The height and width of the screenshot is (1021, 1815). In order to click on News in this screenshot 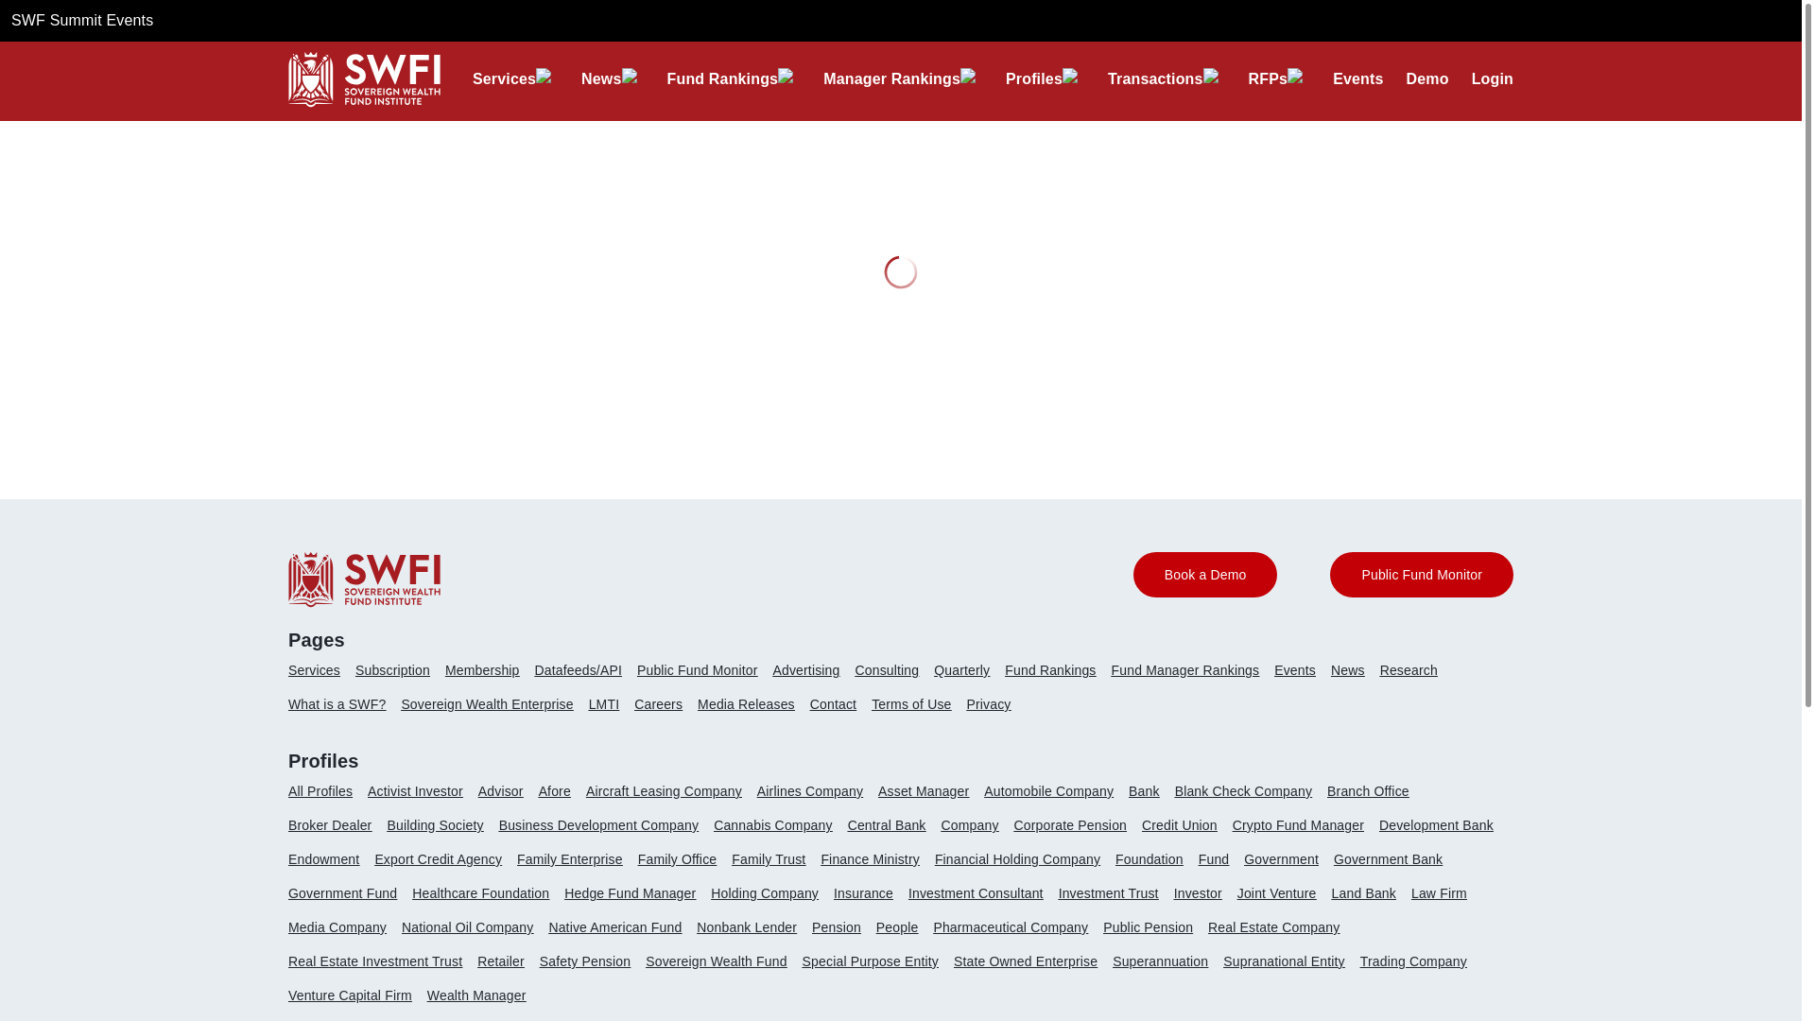, I will do `click(600, 78)`.